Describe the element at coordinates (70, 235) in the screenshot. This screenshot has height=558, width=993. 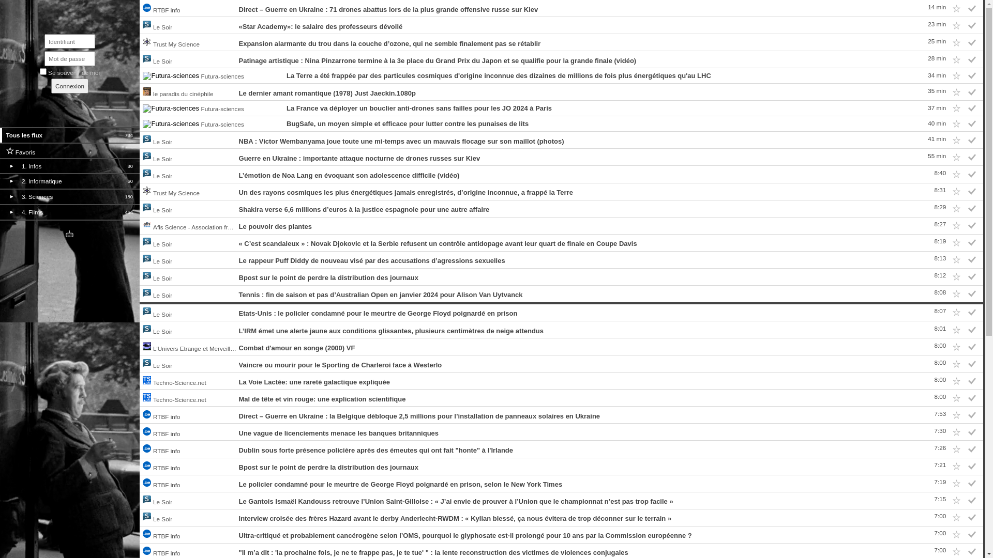
I see `Icone des raccourcis` at that location.